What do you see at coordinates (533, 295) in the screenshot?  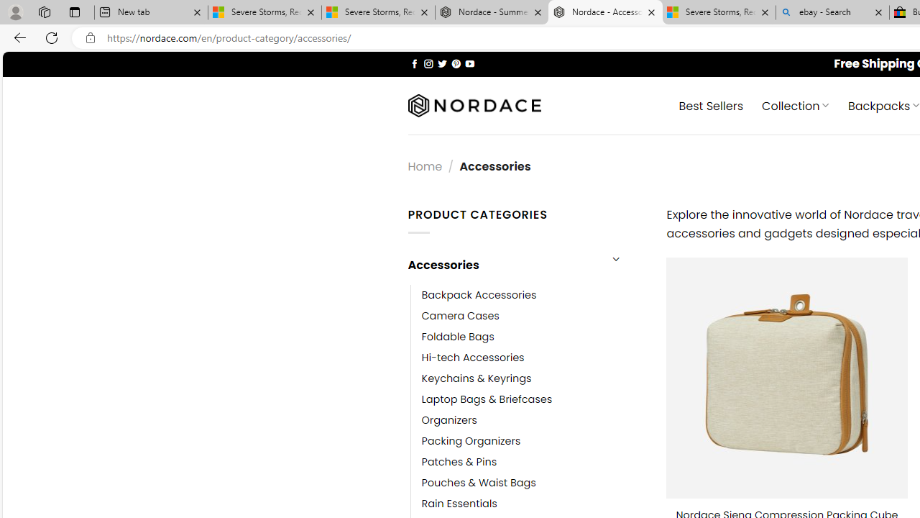 I see `Backpack Accessories` at bounding box center [533, 295].